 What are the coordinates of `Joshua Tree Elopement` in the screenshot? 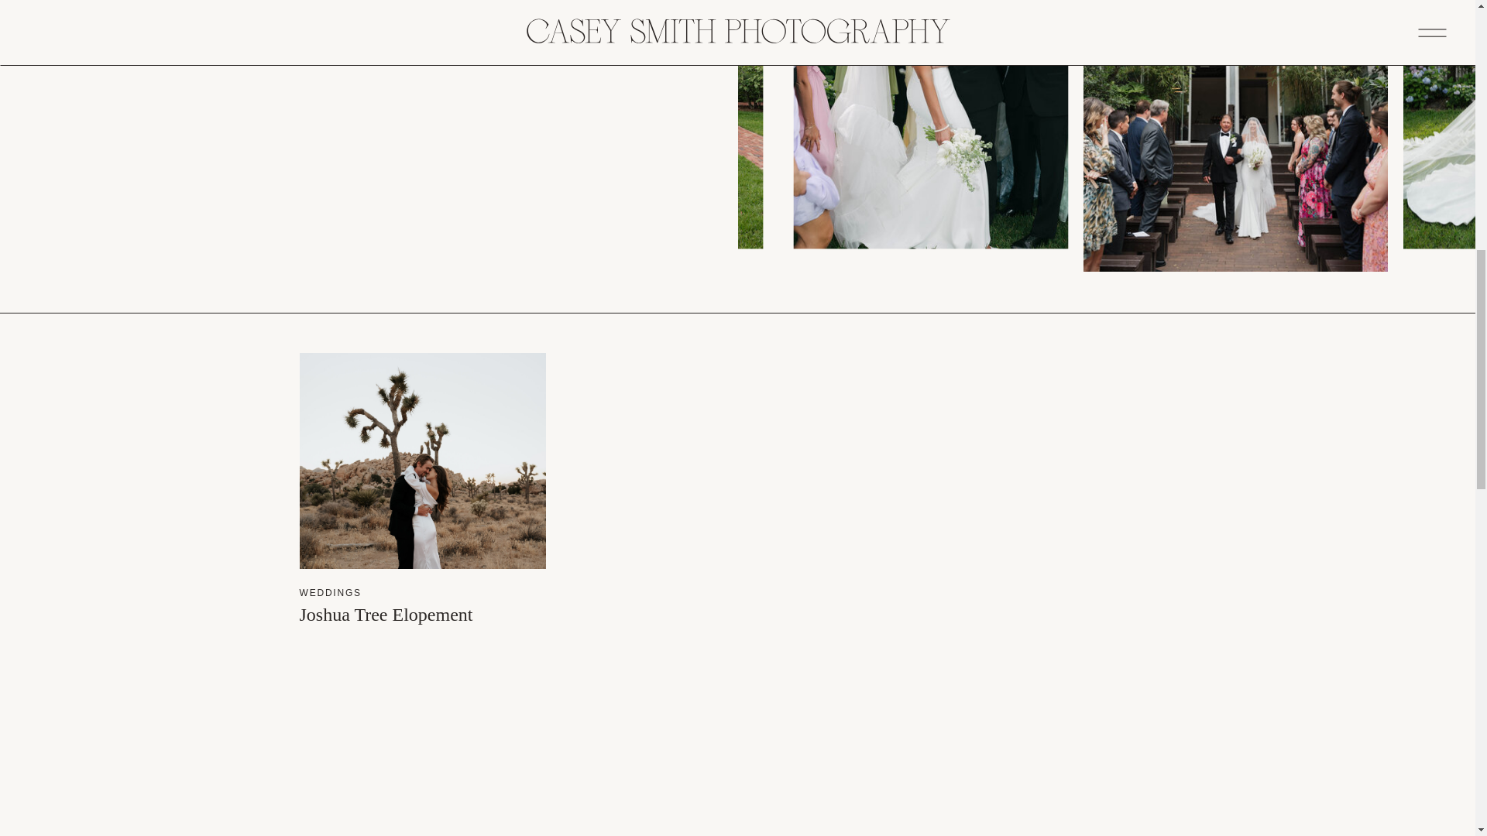 It's located at (386, 614).